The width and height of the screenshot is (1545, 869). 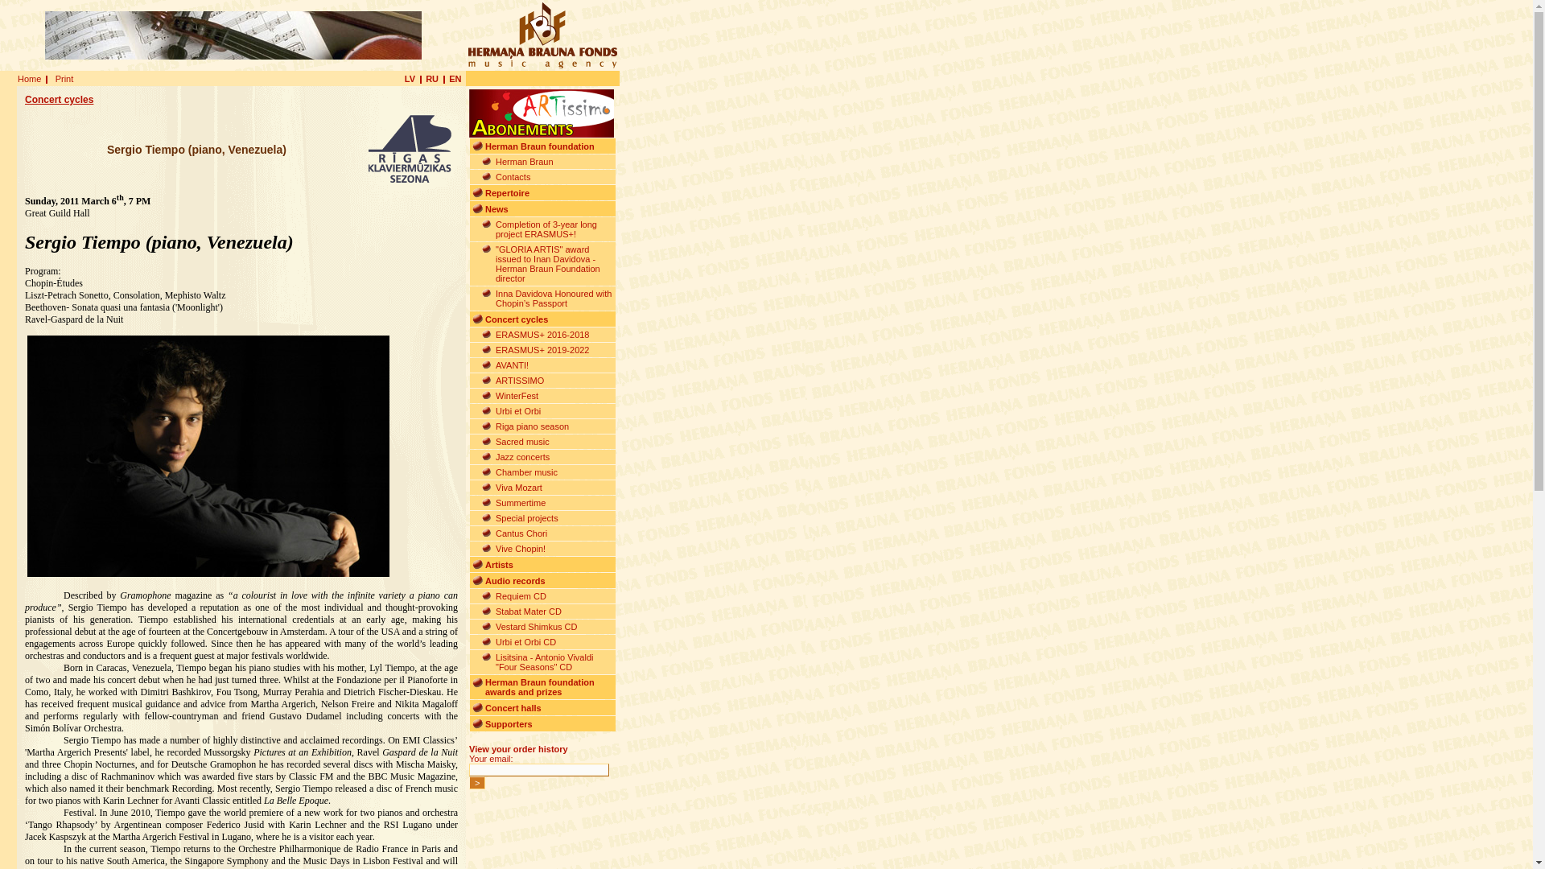 I want to click on RU, so click(x=432, y=78).